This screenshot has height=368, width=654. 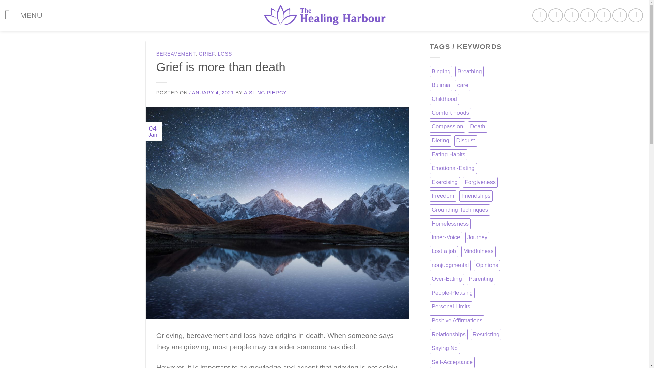 What do you see at coordinates (447, 127) in the screenshot?
I see `Compassion` at bounding box center [447, 127].